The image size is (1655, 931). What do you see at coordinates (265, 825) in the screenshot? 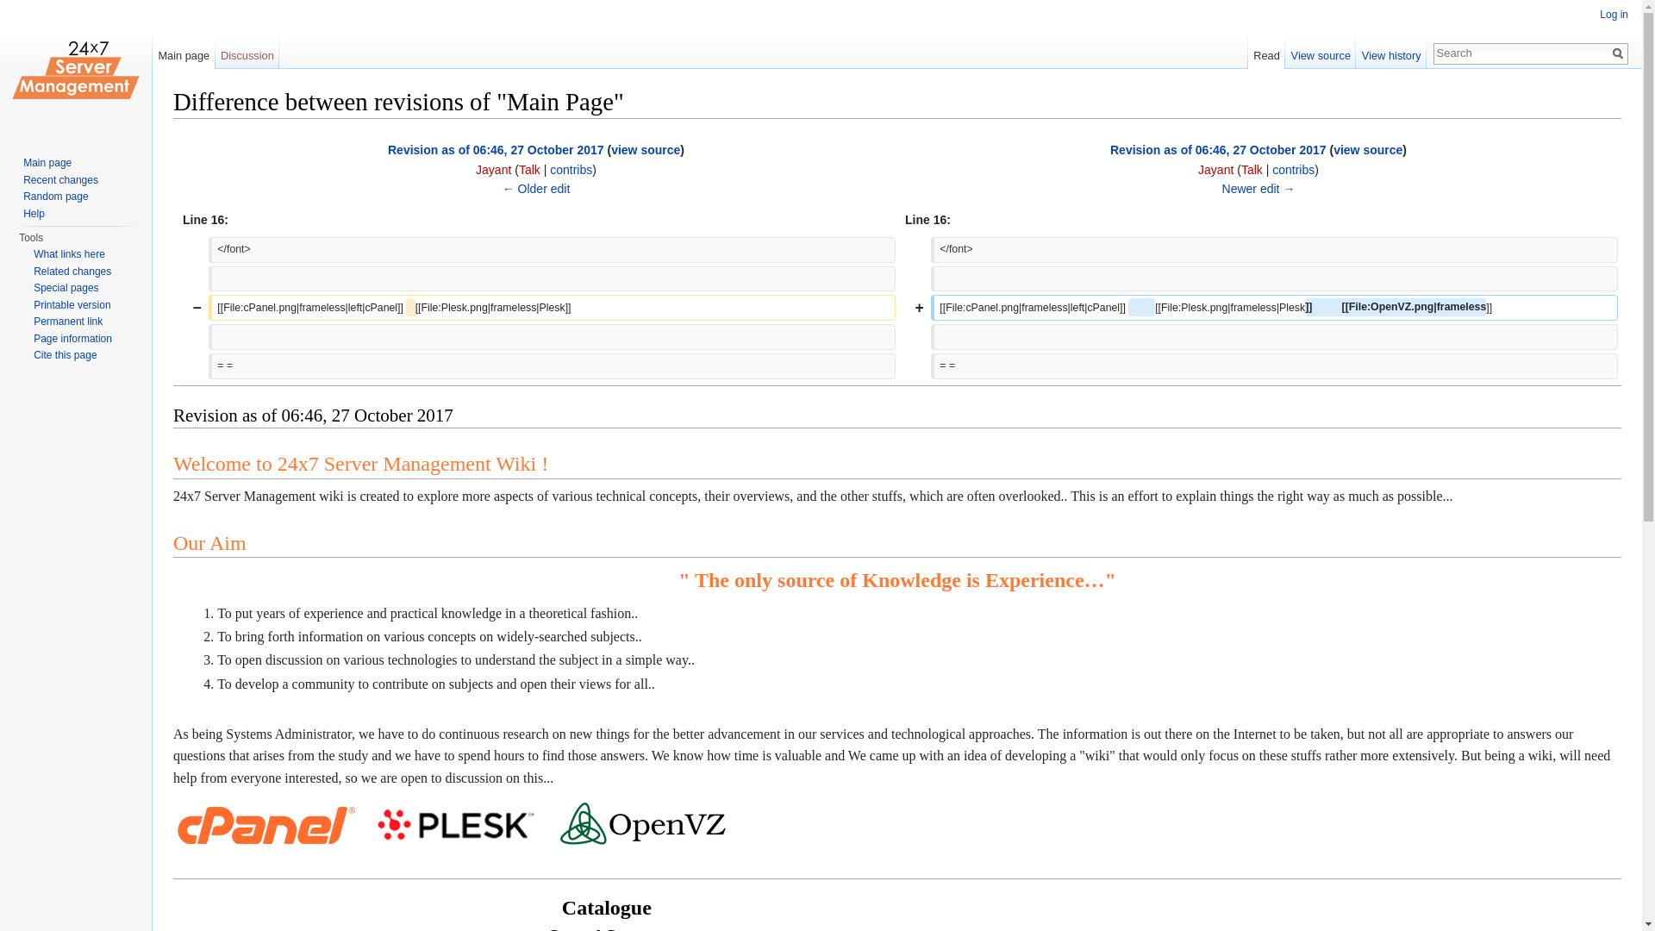
I see `cPanel` at bounding box center [265, 825].